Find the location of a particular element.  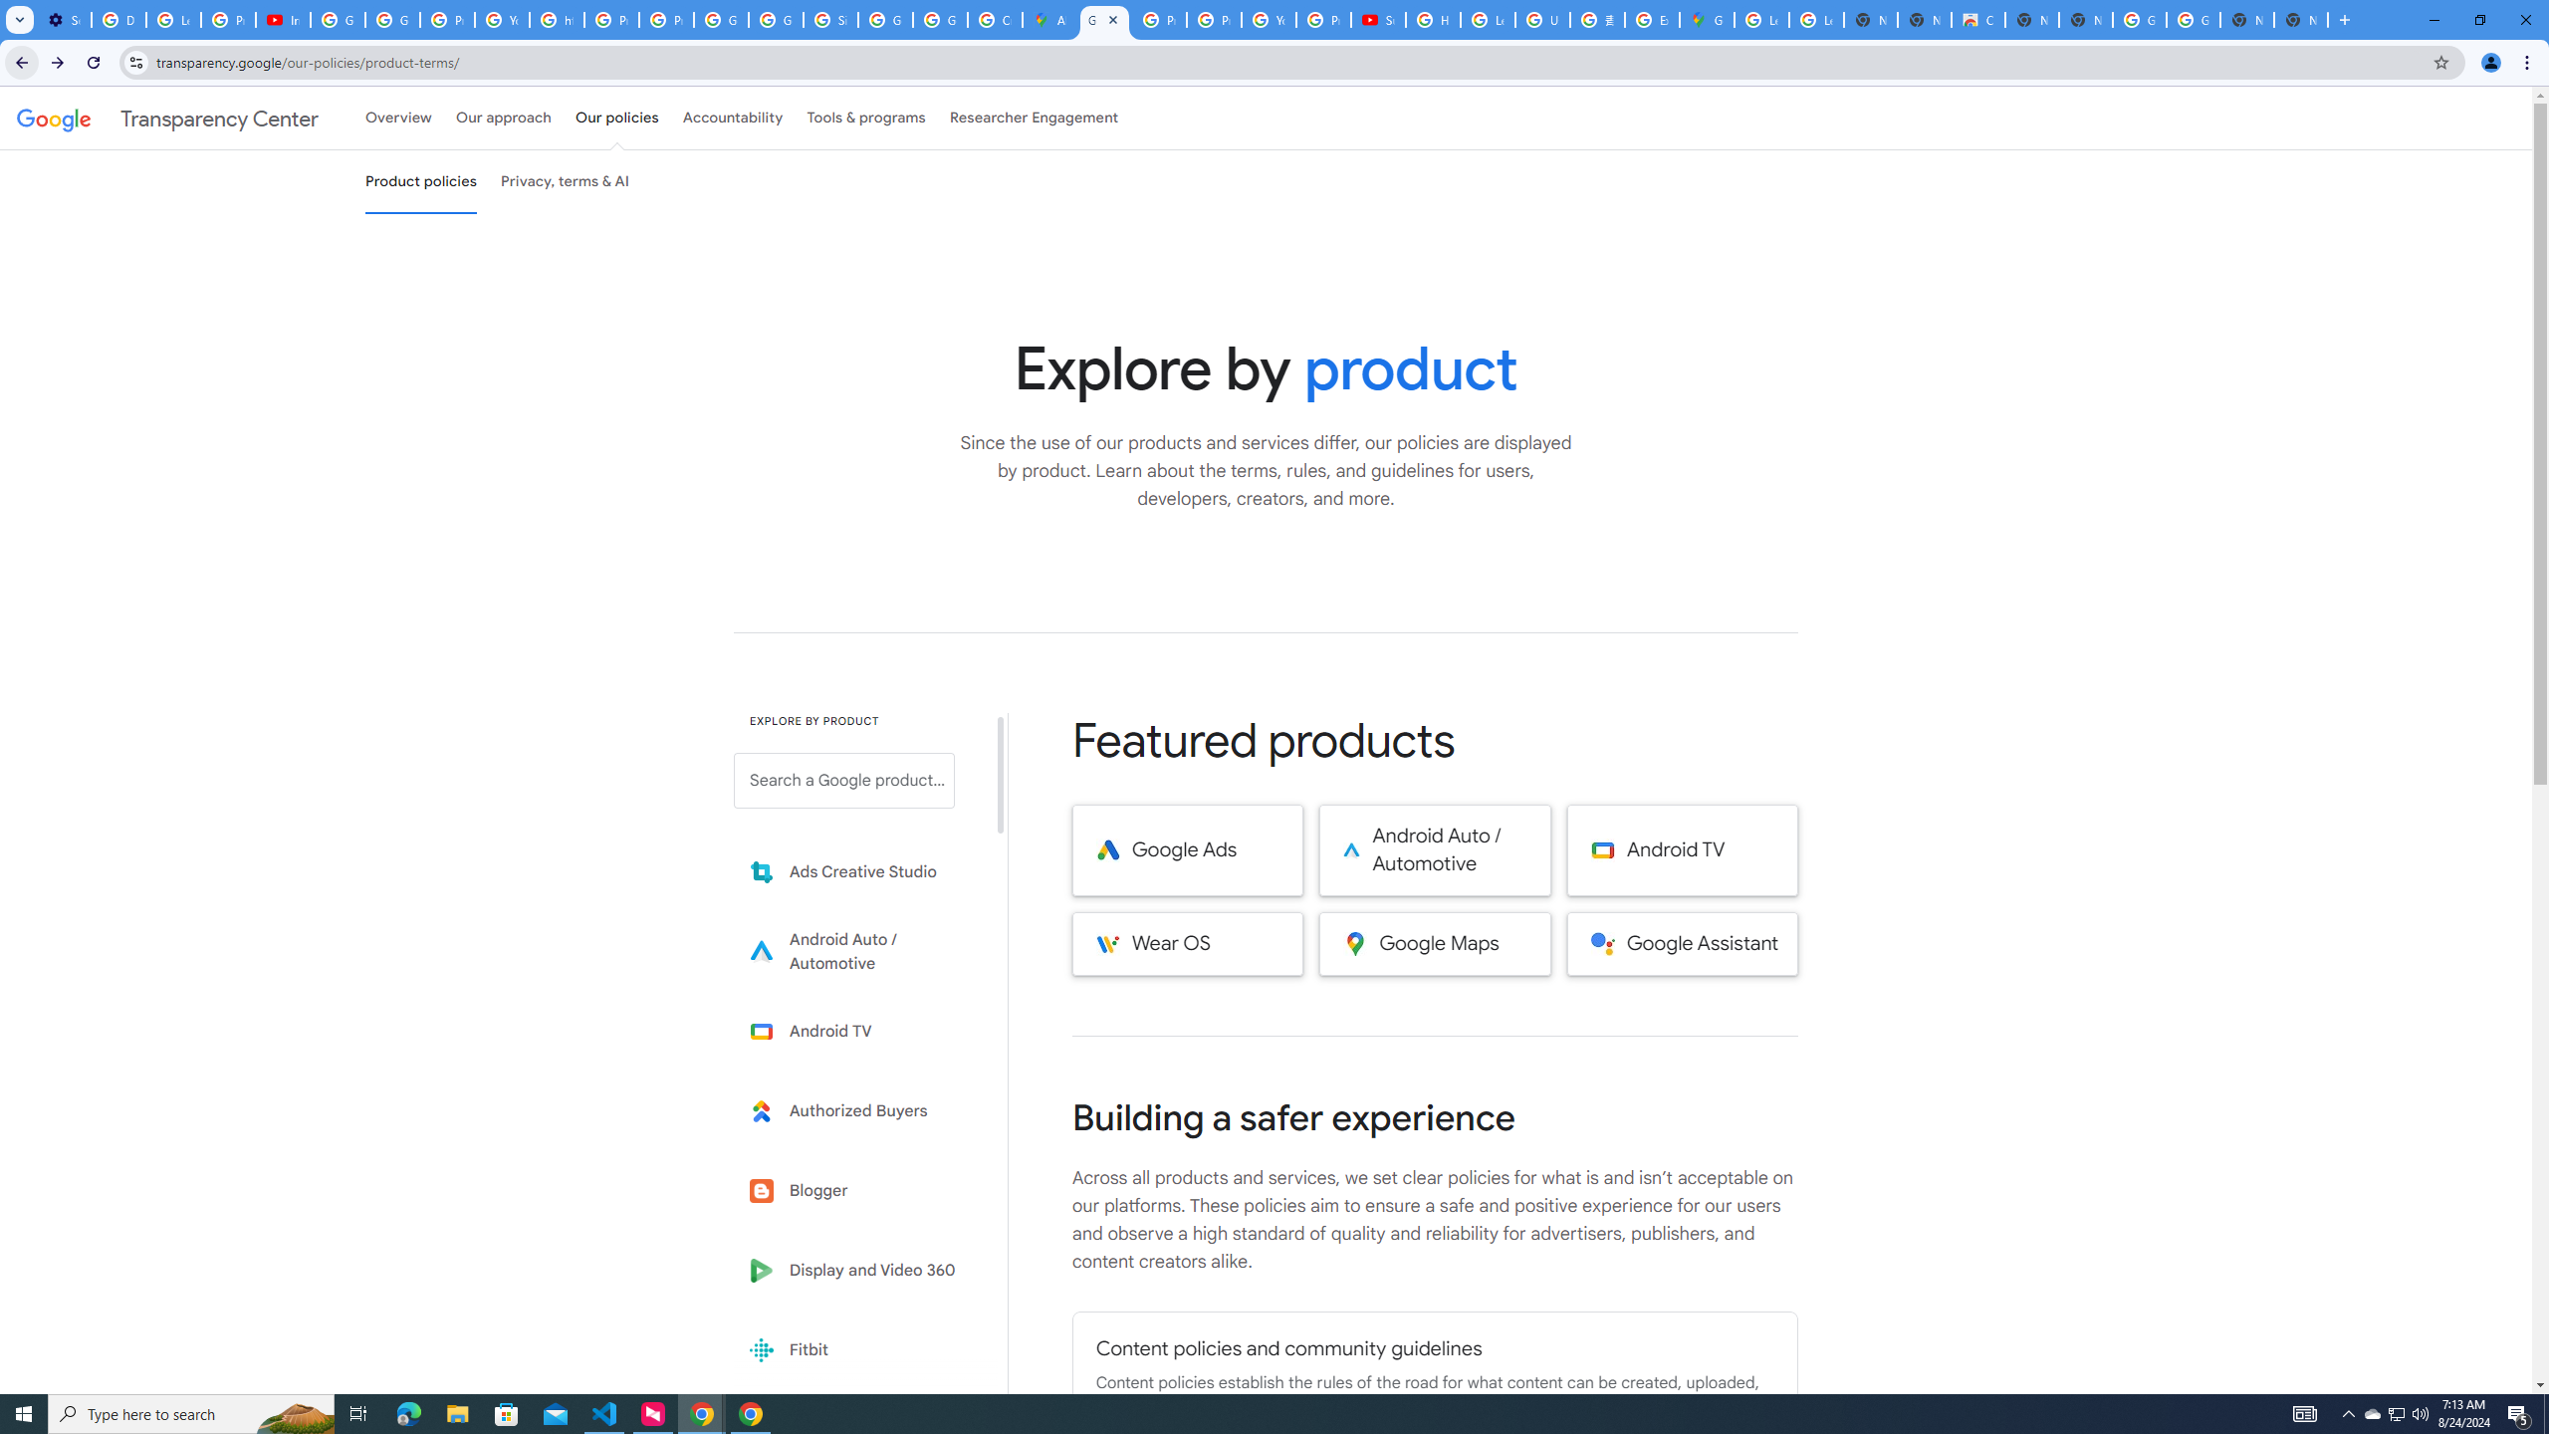

YouTube is located at coordinates (502, 20).